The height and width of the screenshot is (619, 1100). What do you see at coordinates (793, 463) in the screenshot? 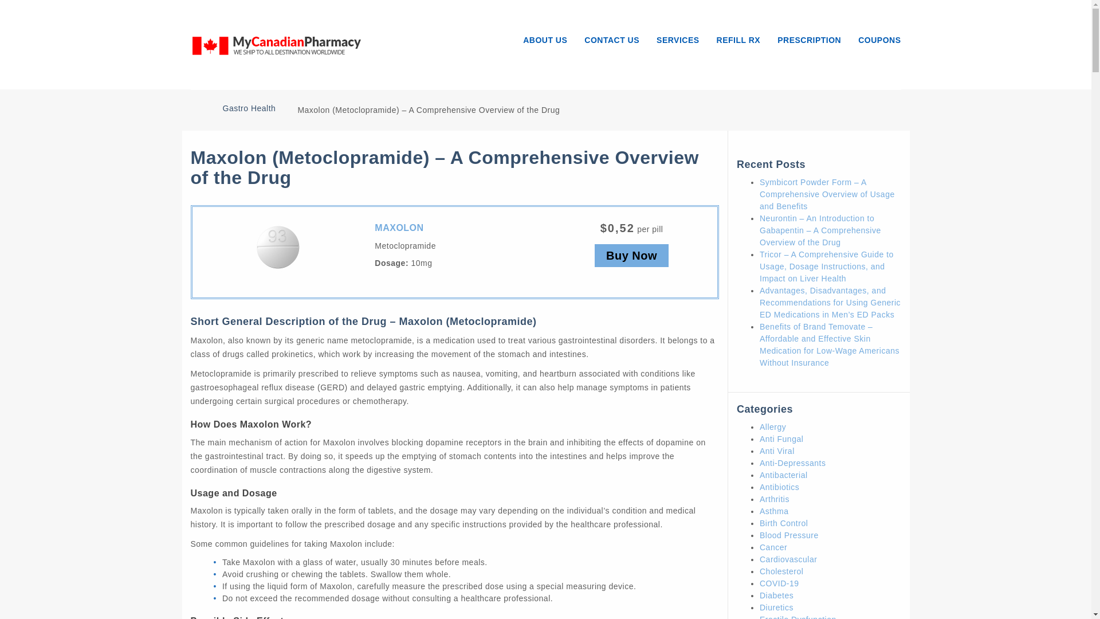
I see `Anti-Depressants` at bounding box center [793, 463].